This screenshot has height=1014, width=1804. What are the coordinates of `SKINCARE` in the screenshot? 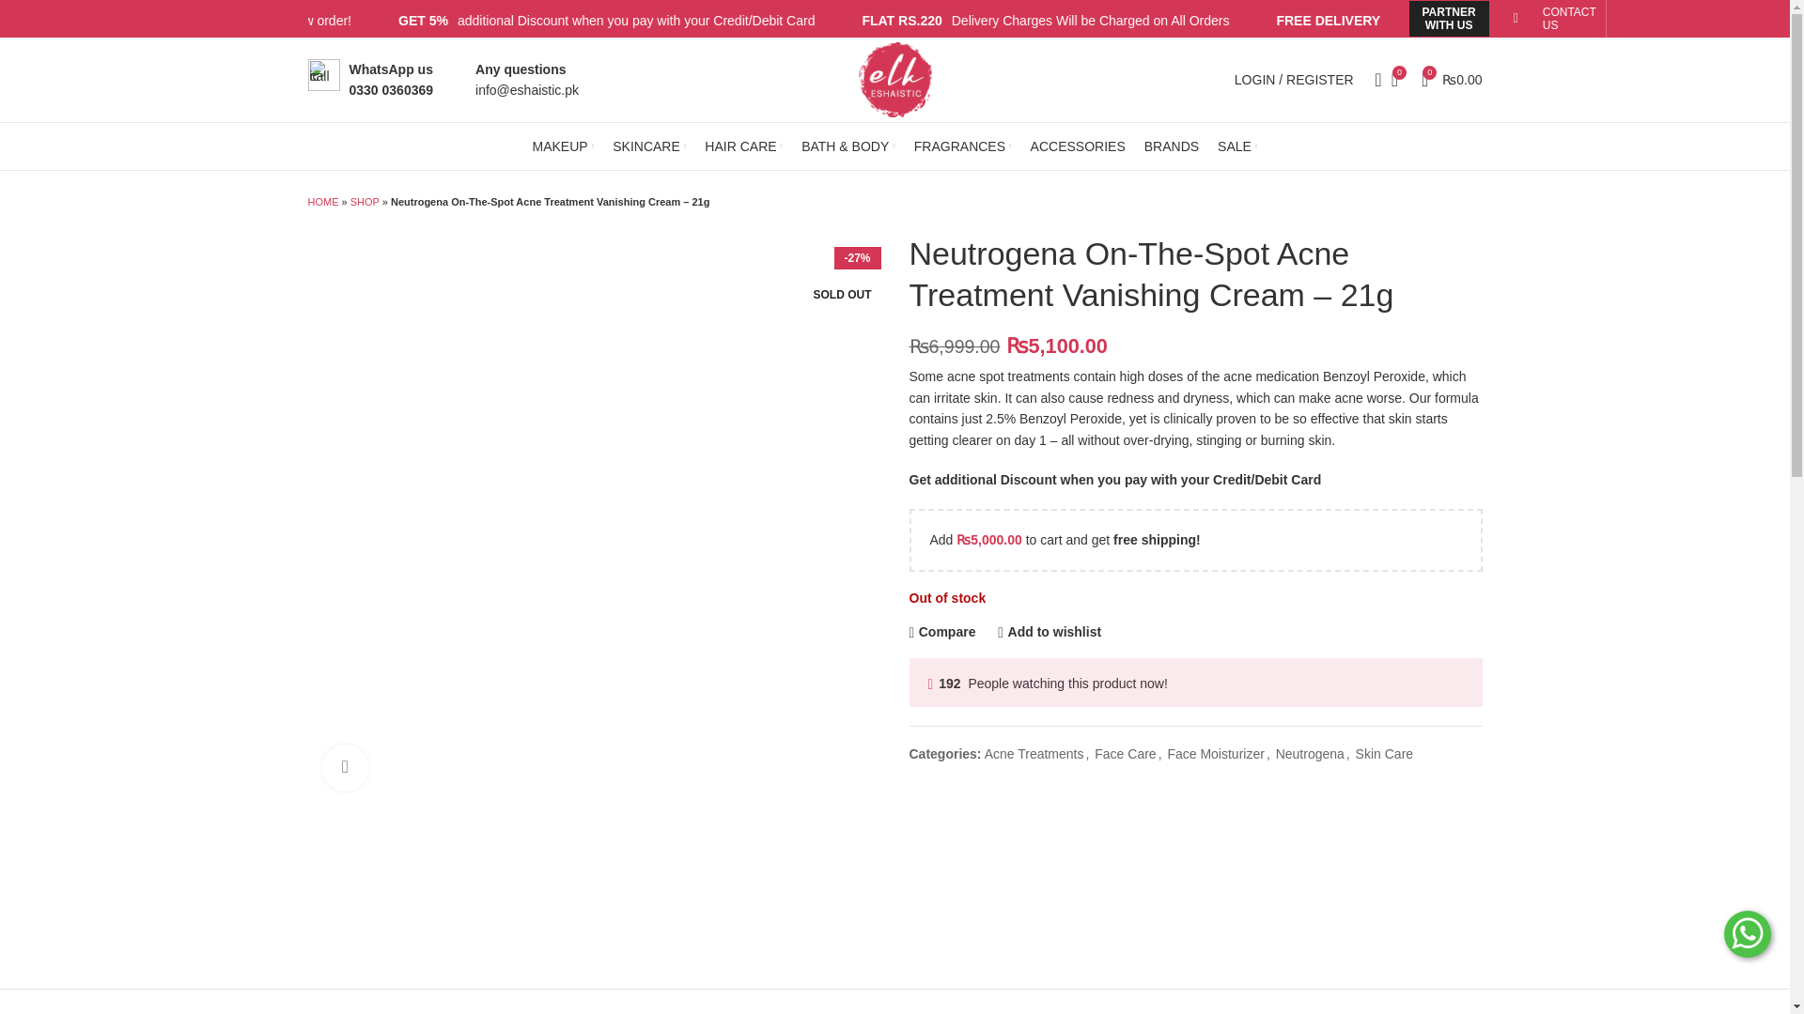 It's located at (648, 146).